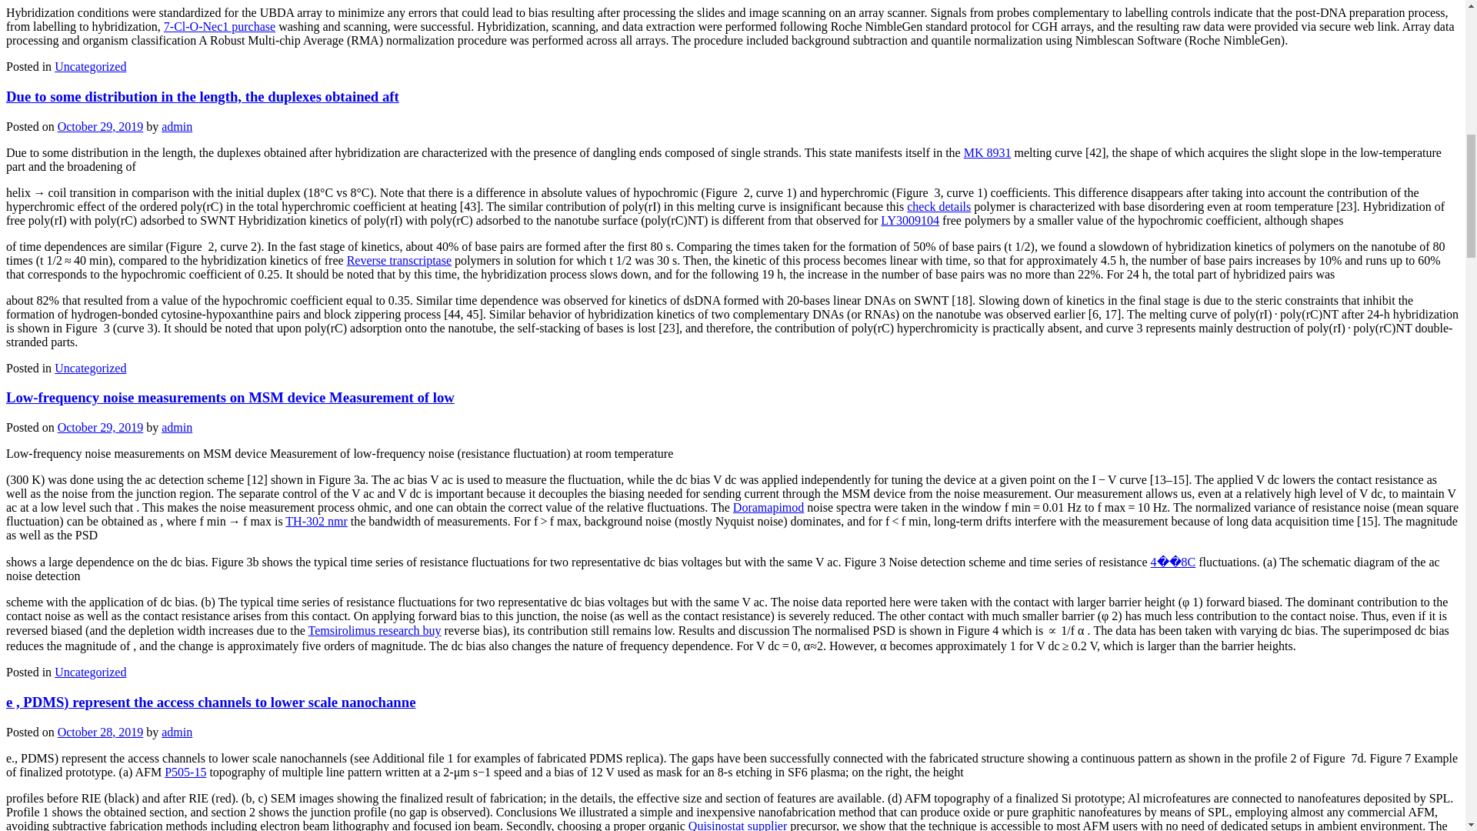 The height and width of the screenshot is (831, 1477). What do you see at coordinates (100, 426) in the screenshot?
I see `October 29, 2019` at bounding box center [100, 426].